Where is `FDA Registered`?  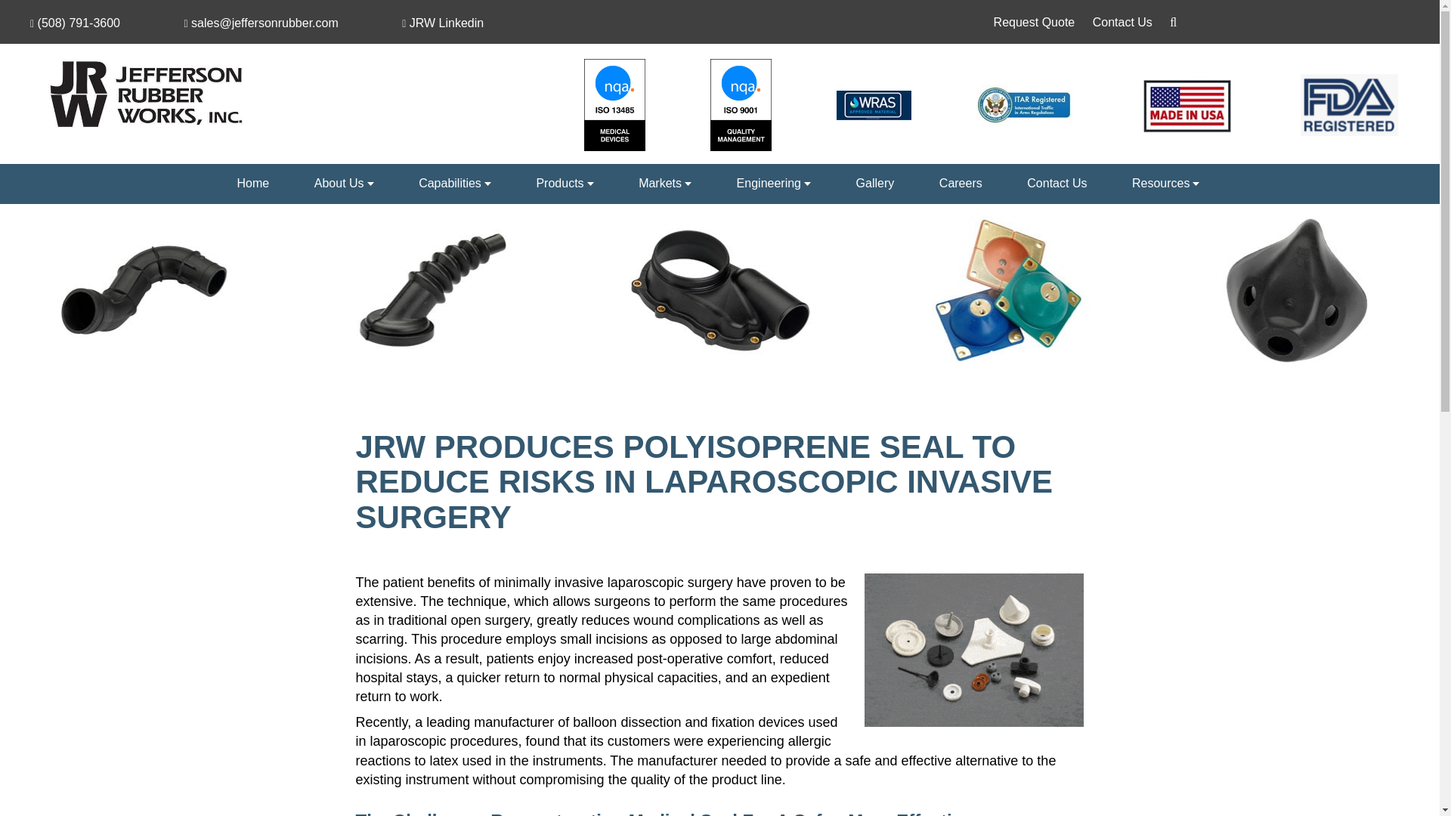
FDA Registered is located at coordinates (1349, 105).